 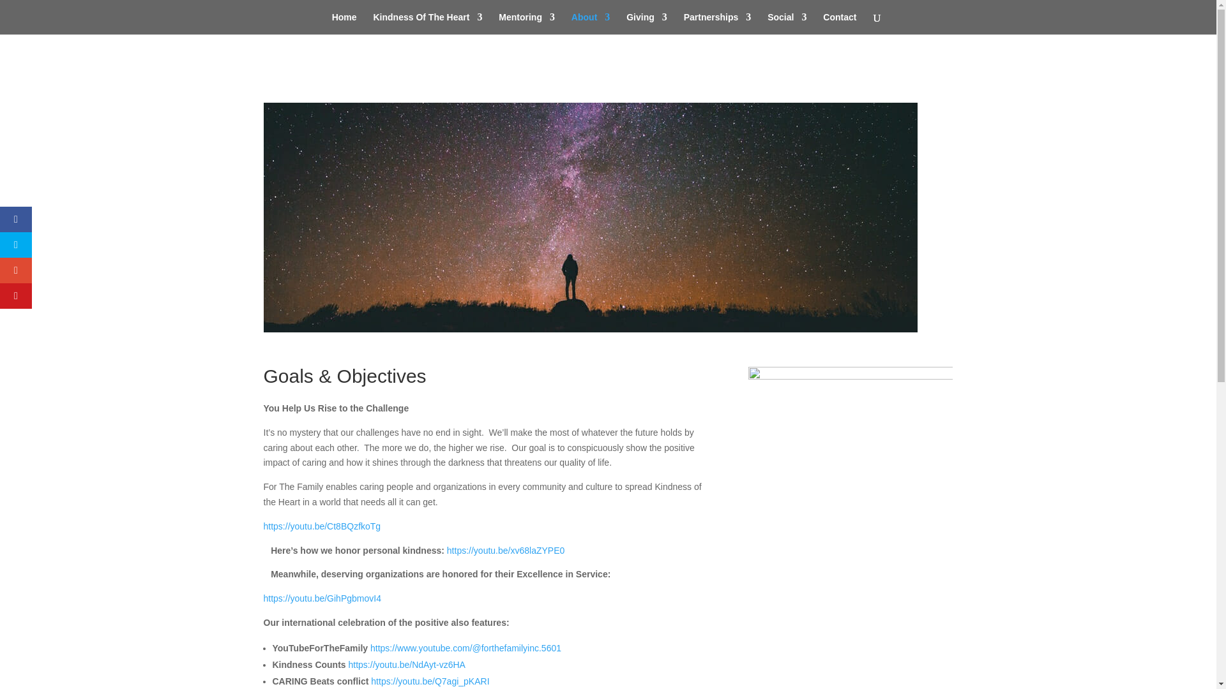 I want to click on Kindness Of The Heart, so click(x=427, y=24).